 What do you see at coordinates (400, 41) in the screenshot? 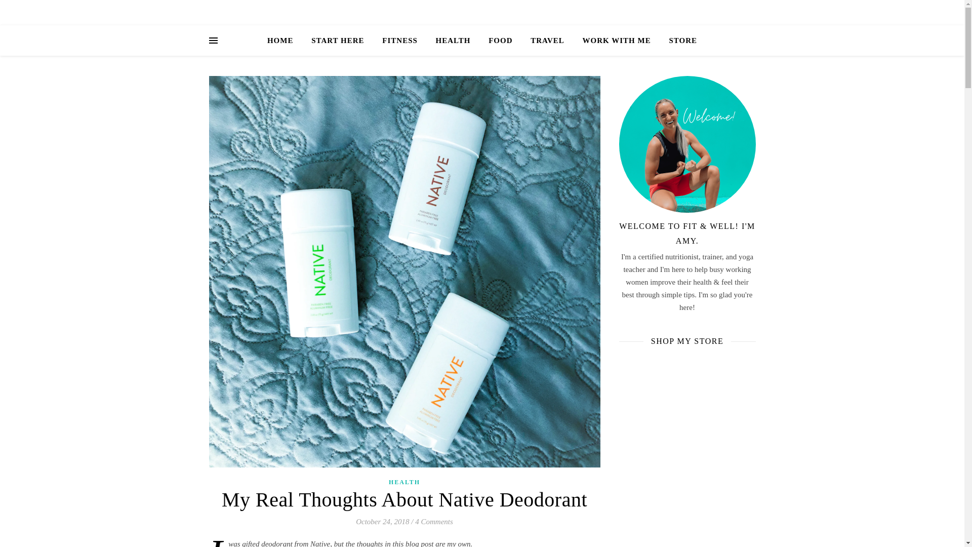
I see `FITNESS` at bounding box center [400, 41].